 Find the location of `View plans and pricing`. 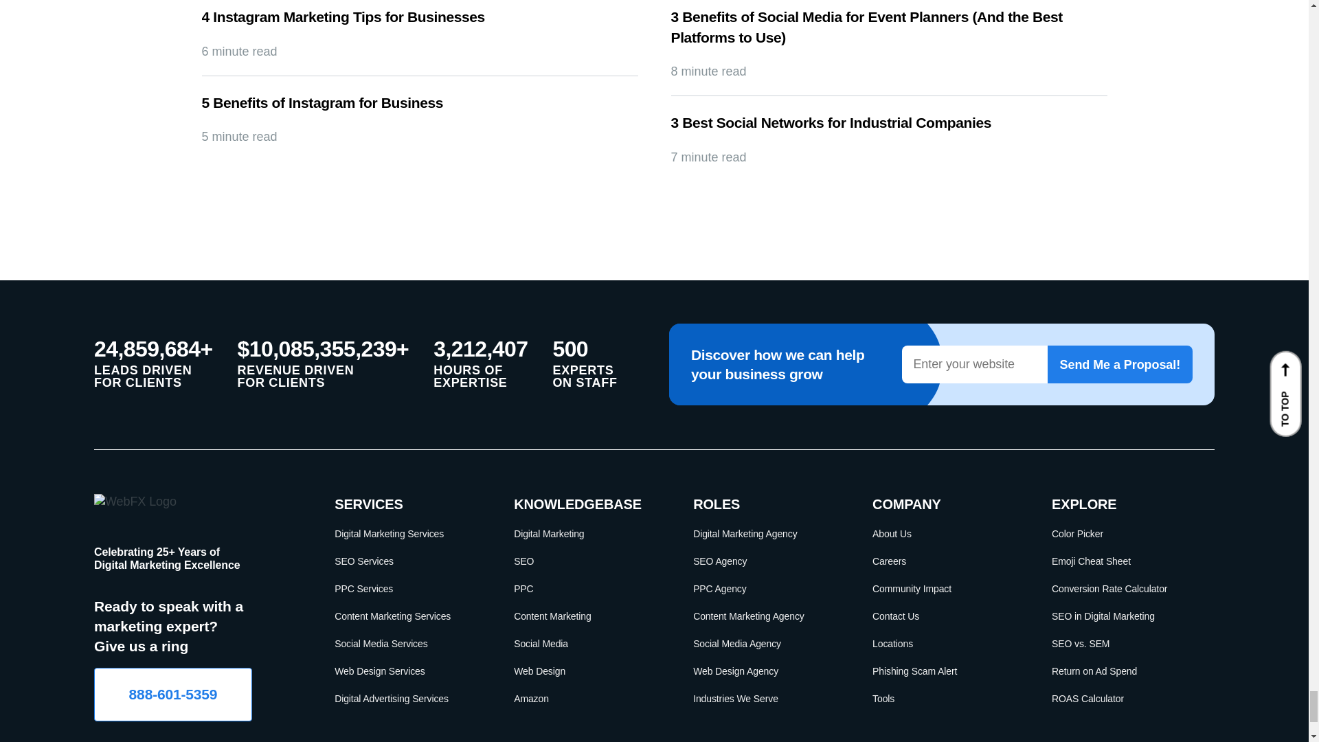

View plans and pricing is located at coordinates (408, 533).